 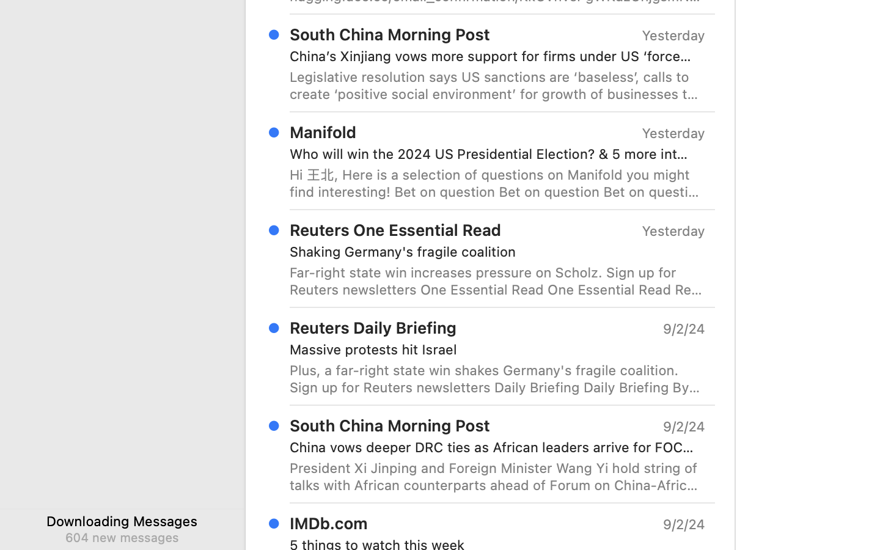 What do you see at coordinates (497, 379) in the screenshot?
I see `Plus, a far-right state win shakes Germany's fragile coalition. Sign up for Reuters newsletters Daily Briefing Daily Briefing By Edson Caldas Frustration is mounting over Israel's failure to secure a ceasefire deal that would free hostages. Today, we cover massive protests across the country and a general strike. Elsewhere, a far-right state win shakes Germany's fragile coalition, and a Russian missile attack rocks Kyiv and other parts of Ukraine. Plus, the latest from the Paris Paralympics. Today's Top News Hundreds of thousands protested across Israel on Sunday. REUTERS/Florion Goga War in Gaza Municipal services in several Israeli districts were disrupted today after the country's biggest labor union launched a general strike to pressure Prime Minister Benjamin Netanyahu into agreeing to a deal to bring Israeli hostages in Gaza home. Over the weekend, massive protests swept the country following the death of six hostages in Gaza. Crowds estimated by Israeli media to number up to 500` at bounding box center [497, 379].